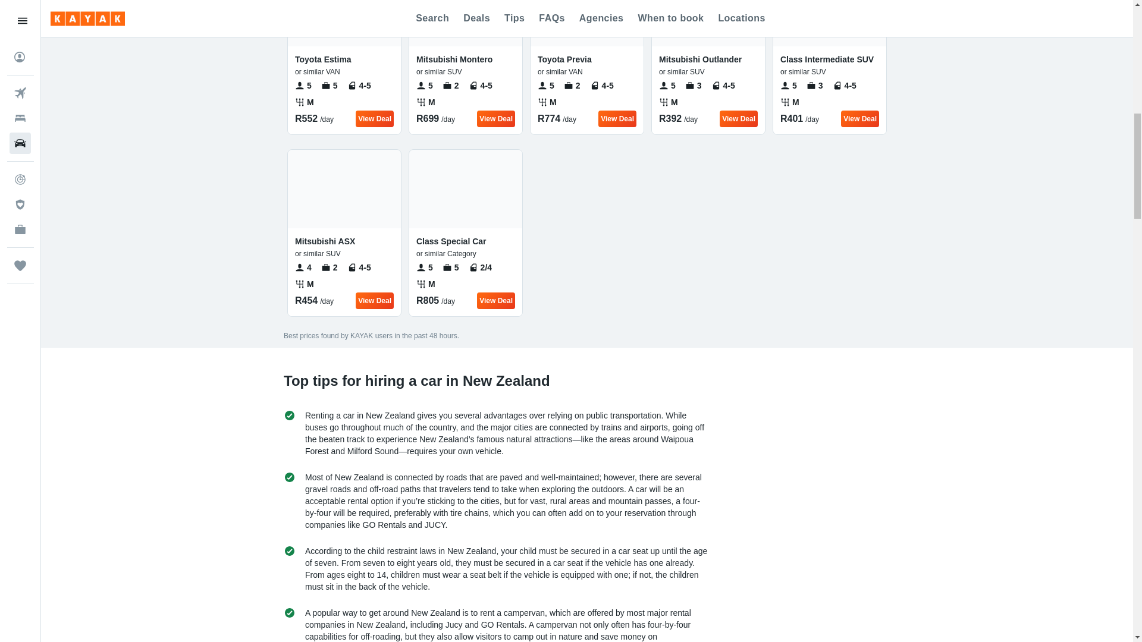 The width and height of the screenshot is (1142, 642). Describe the element at coordinates (496, 301) in the screenshot. I see `View Deal` at that location.